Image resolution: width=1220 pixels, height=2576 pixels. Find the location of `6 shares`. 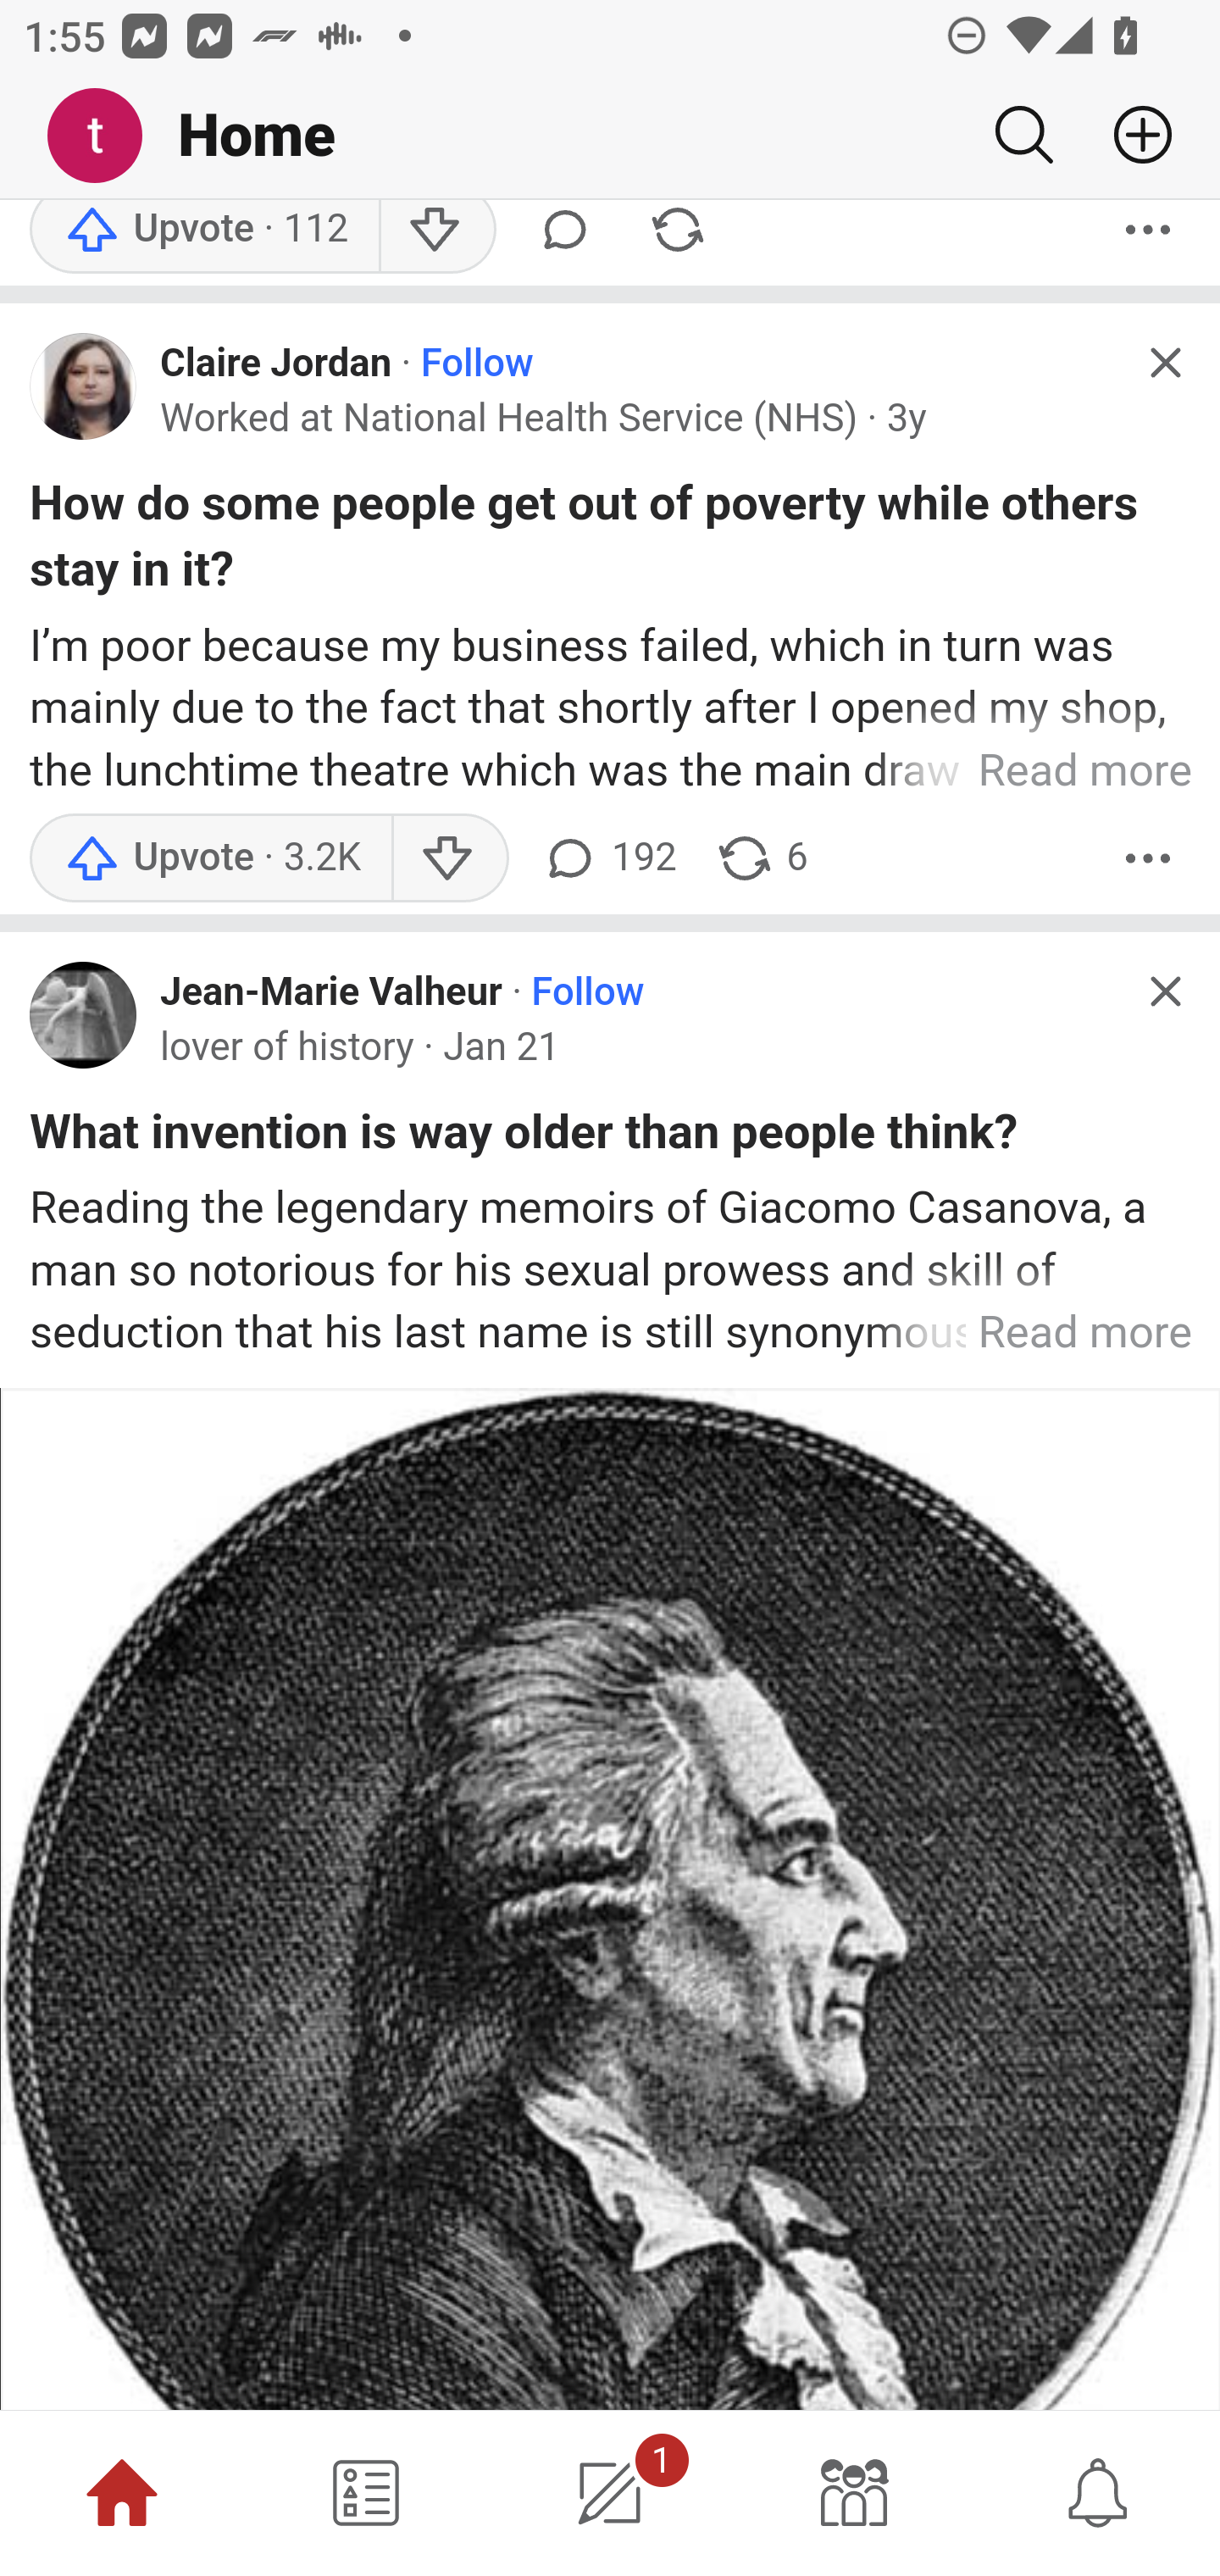

6 shares is located at coordinates (762, 860).